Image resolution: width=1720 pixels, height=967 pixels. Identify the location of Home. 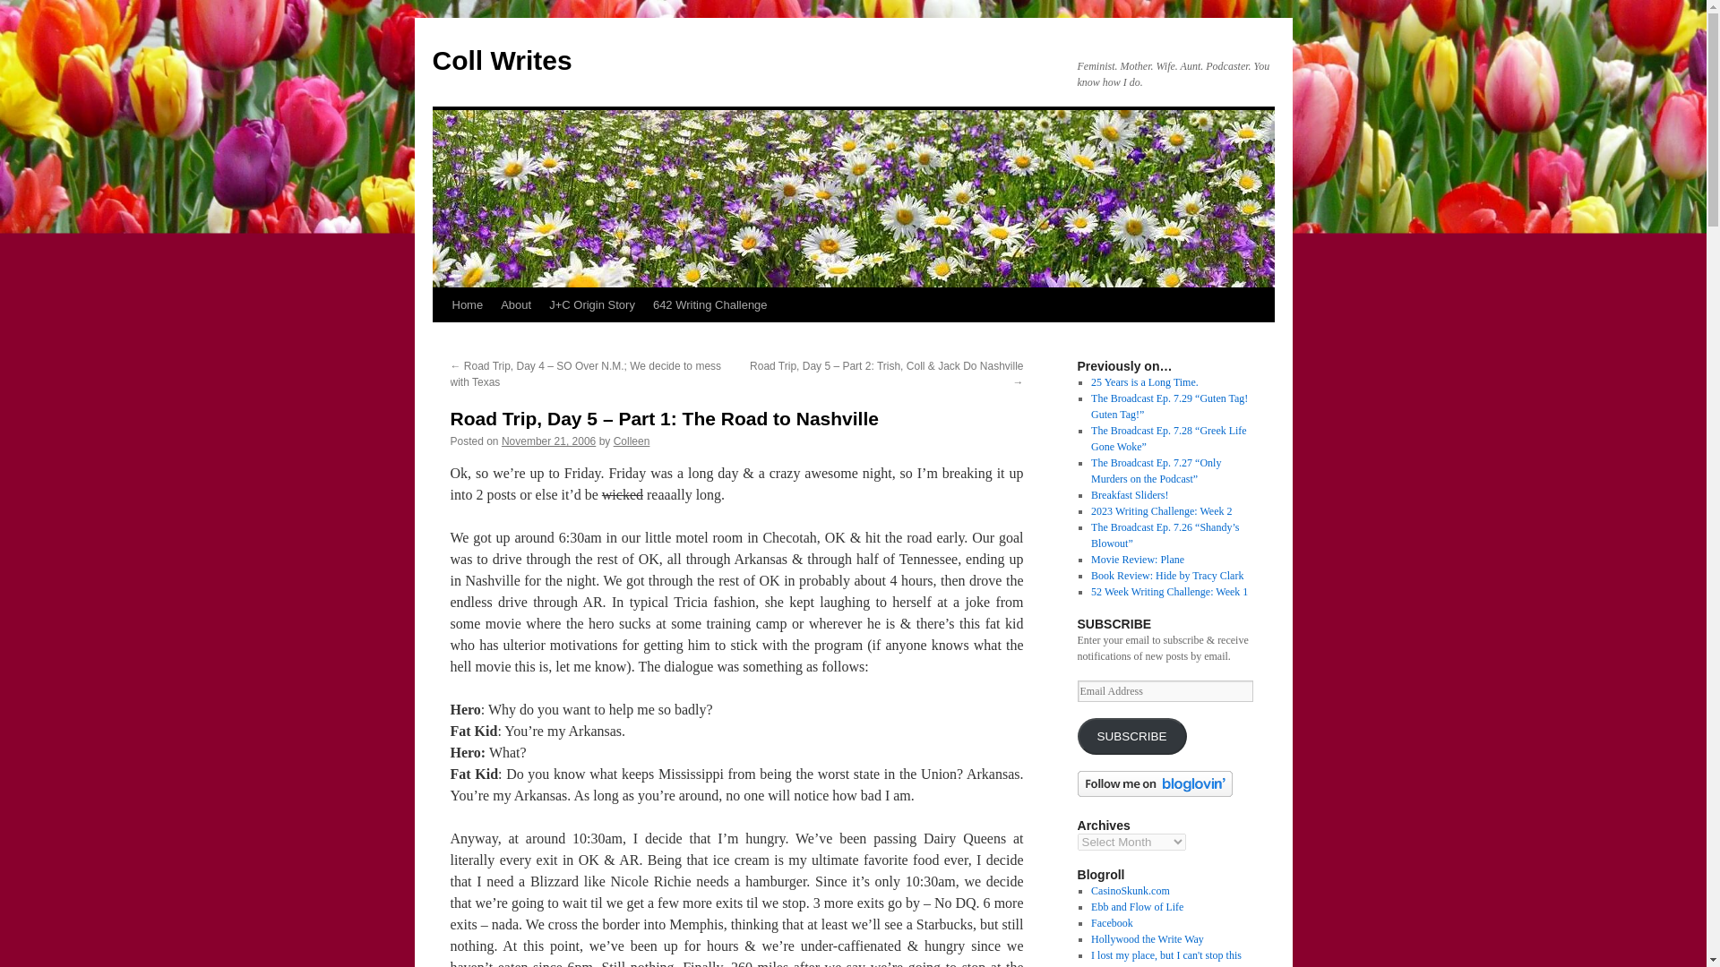
(467, 304).